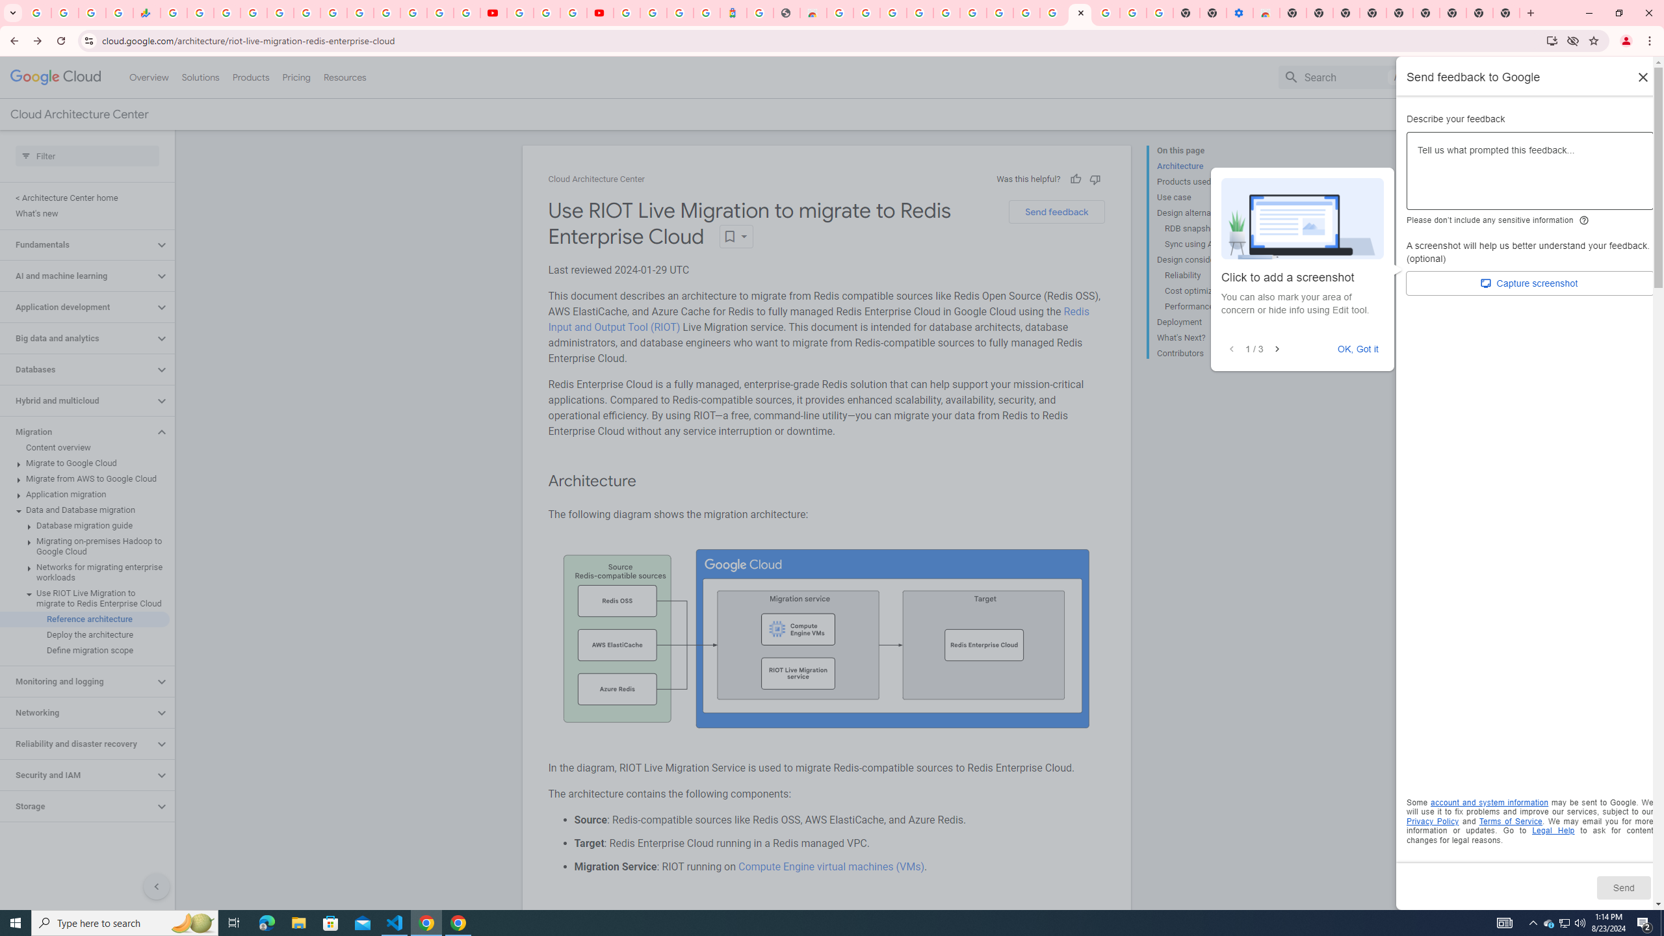  What do you see at coordinates (520, 13) in the screenshot?
I see `YouTube` at bounding box center [520, 13].